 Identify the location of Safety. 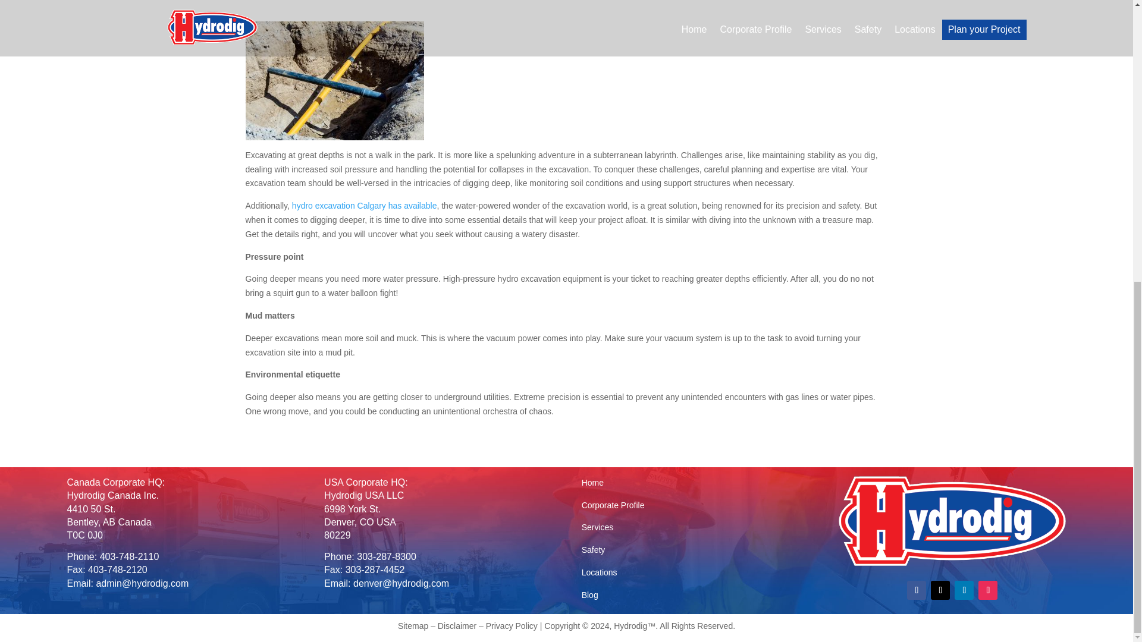
(593, 549).